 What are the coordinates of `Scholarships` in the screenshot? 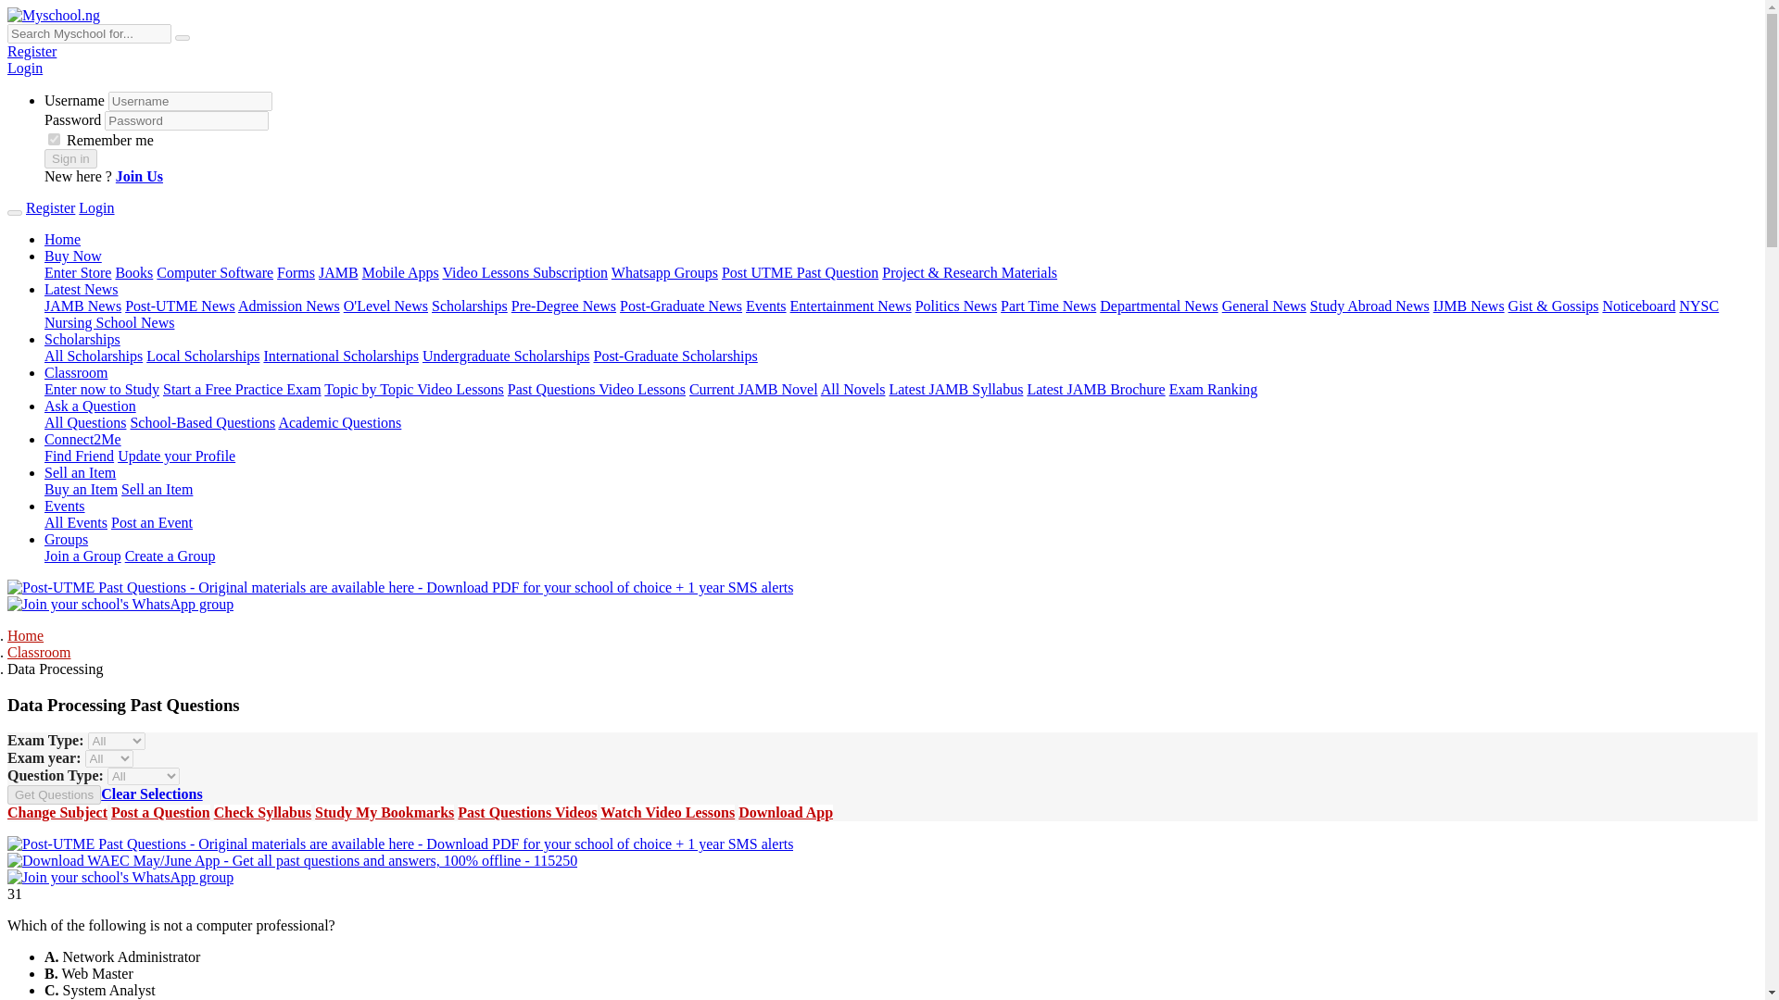 It's located at (469, 306).